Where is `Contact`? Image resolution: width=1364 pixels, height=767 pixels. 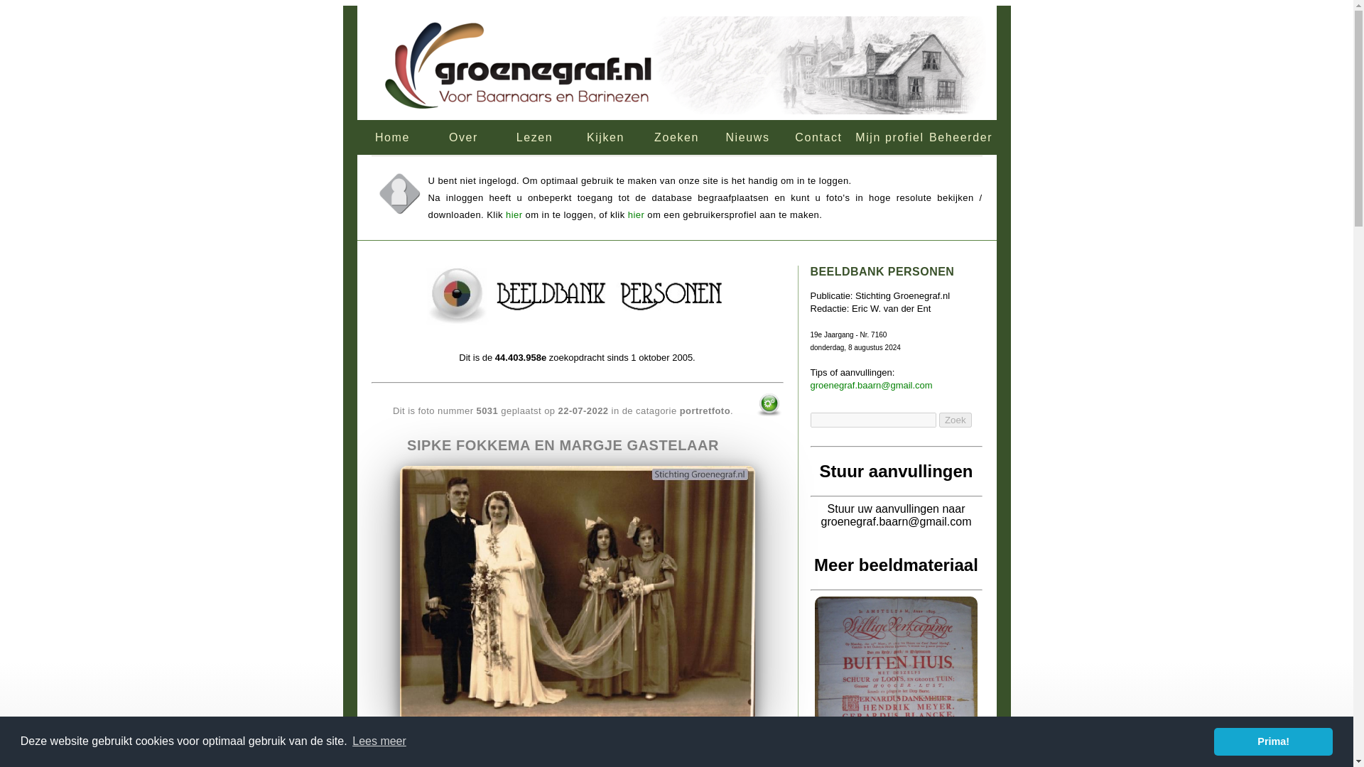 Contact is located at coordinates (818, 137).